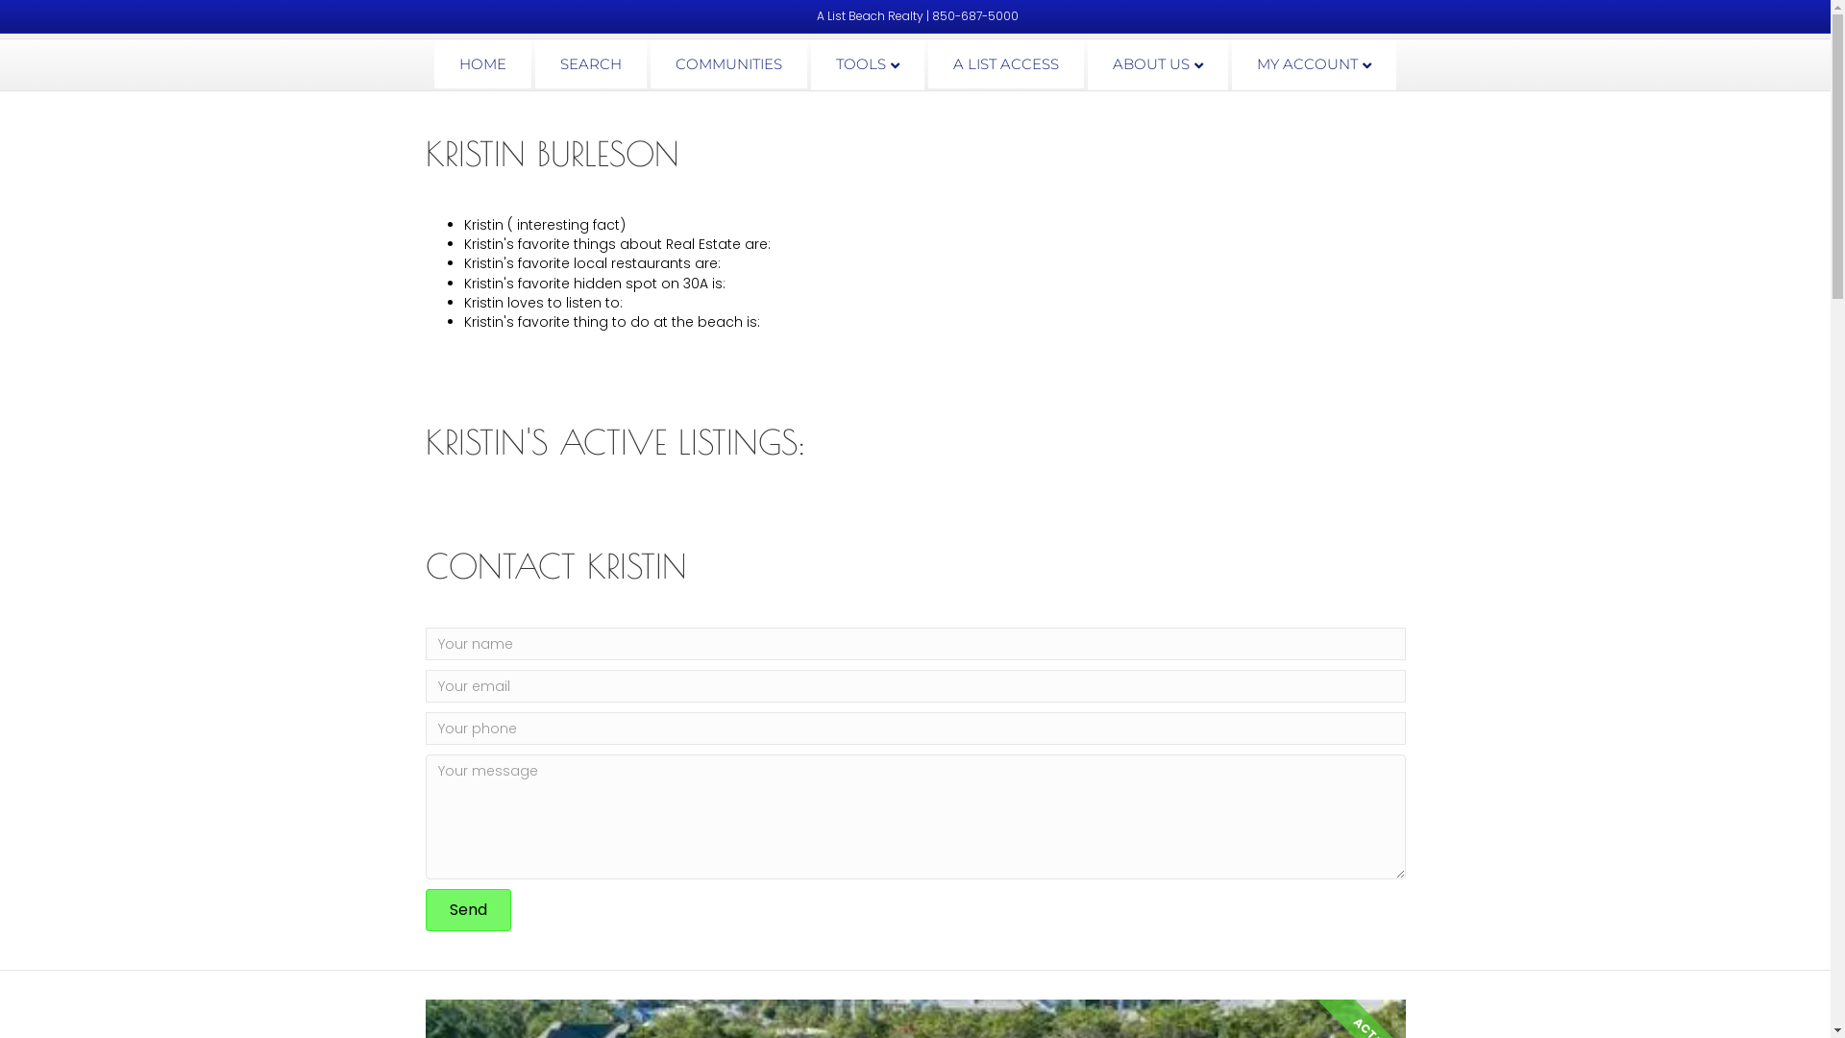 The width and height of the screenshot is (1845, 1038). What do you see at coordinates (591, 63) in the screenshot?
I see `SEARCH` at bounding box center [591, 63].